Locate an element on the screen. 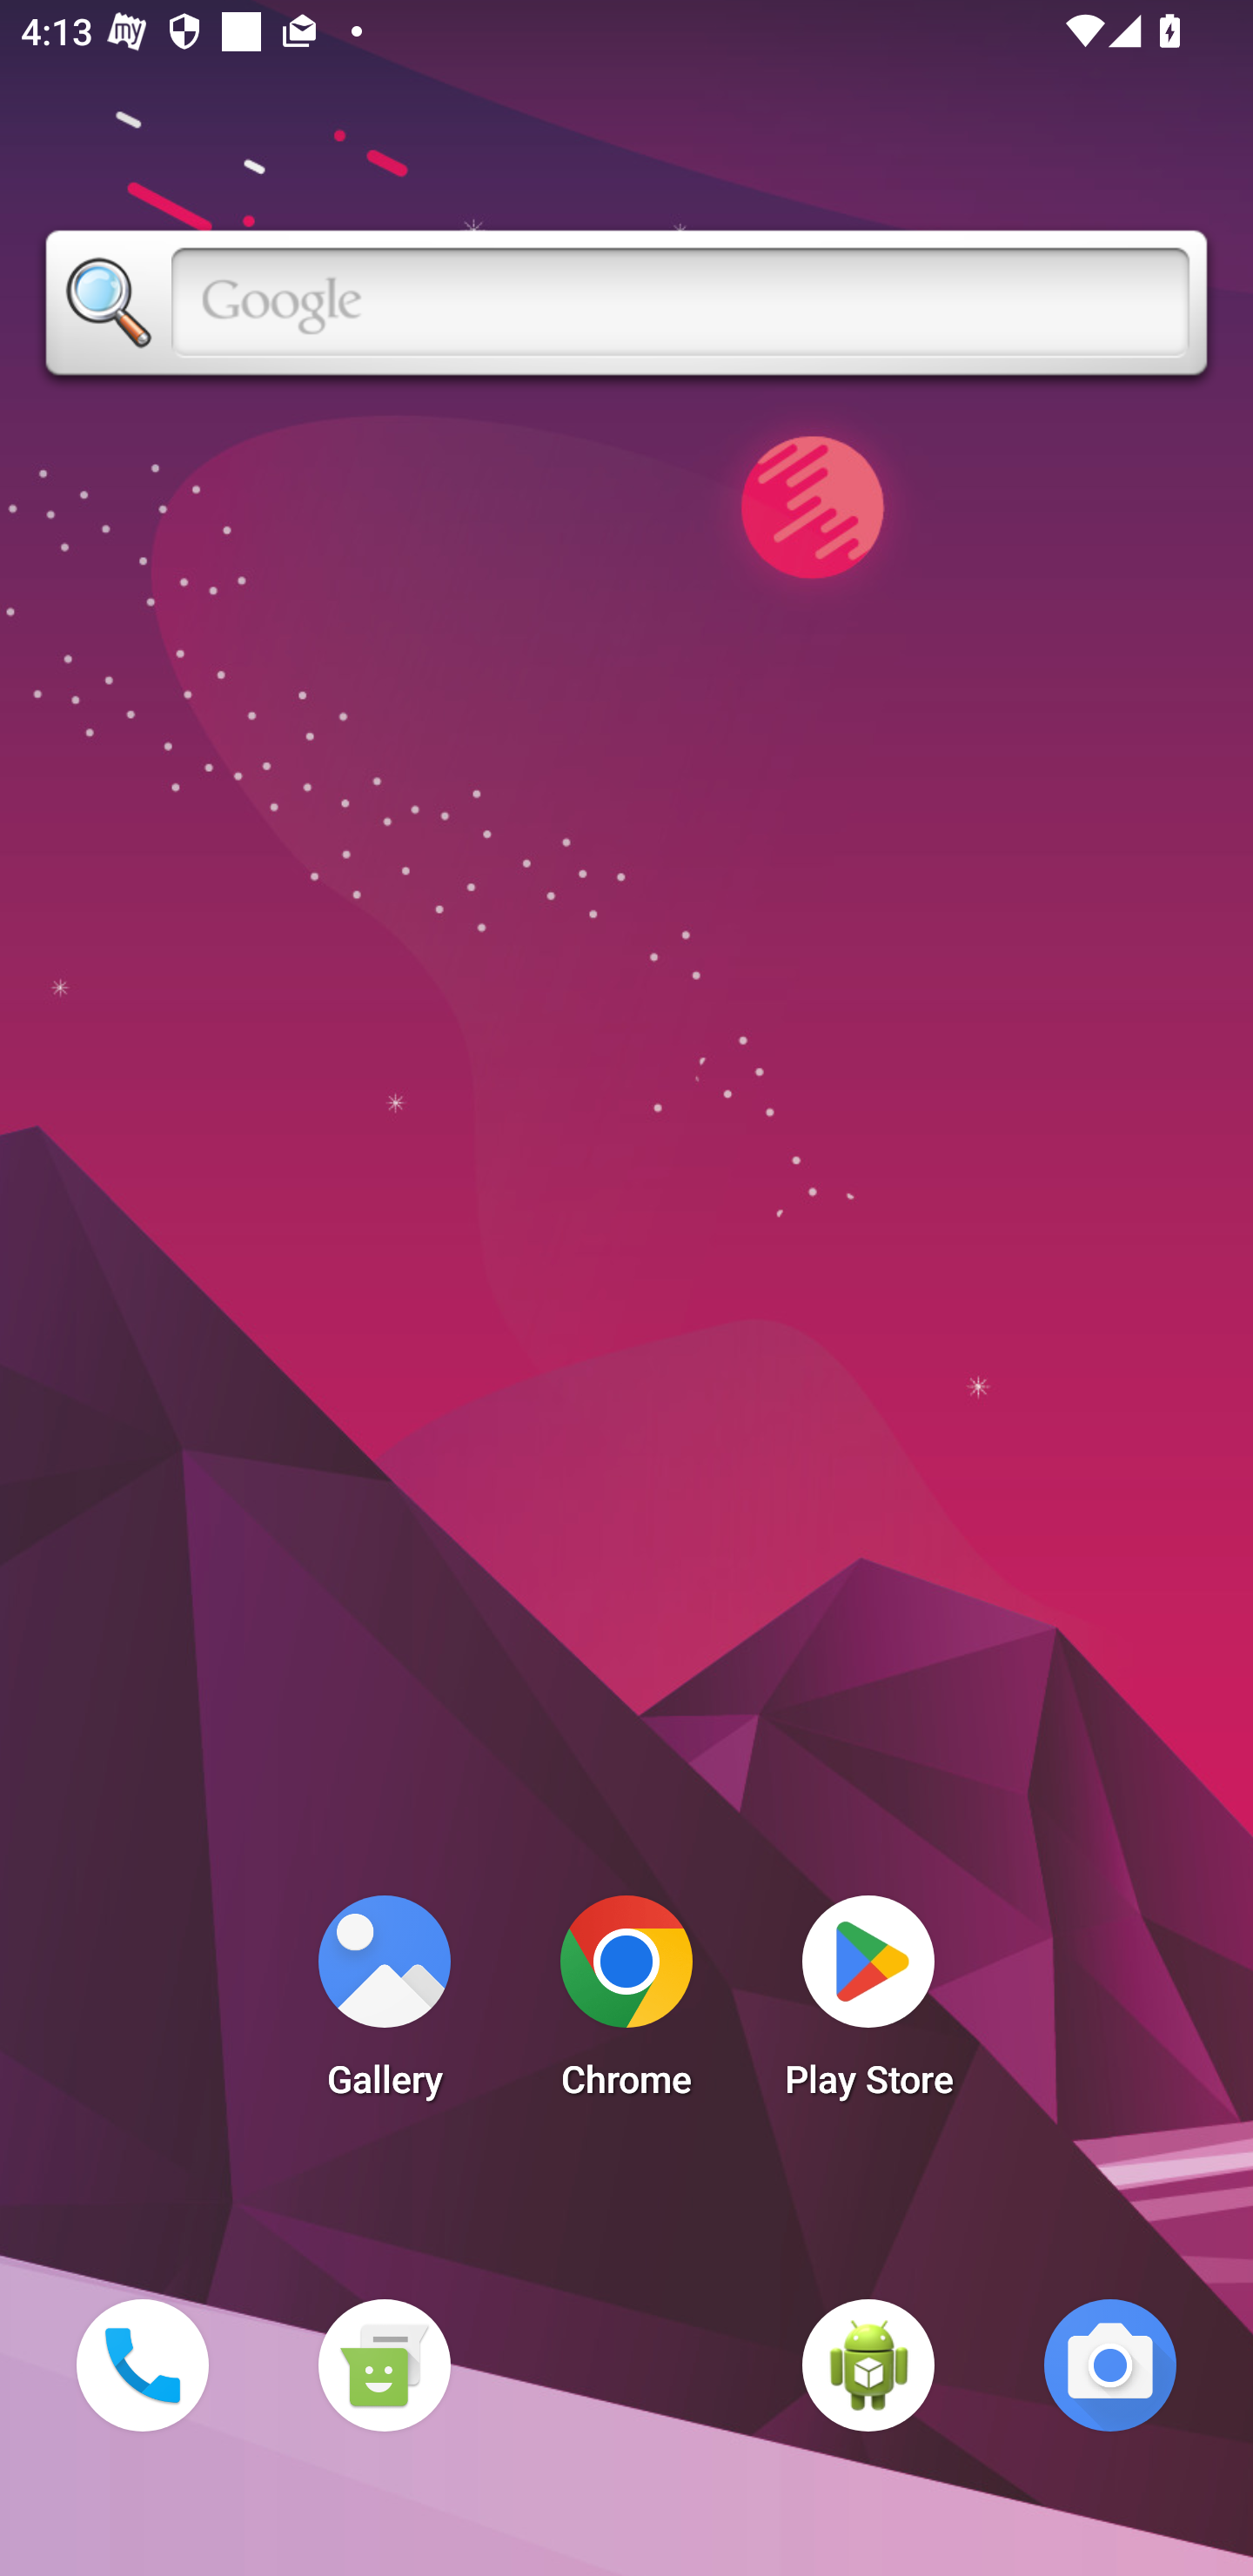 The width and height of the screenshot is (1253, 2576). Messaging is located at coordinates (384, 2365).